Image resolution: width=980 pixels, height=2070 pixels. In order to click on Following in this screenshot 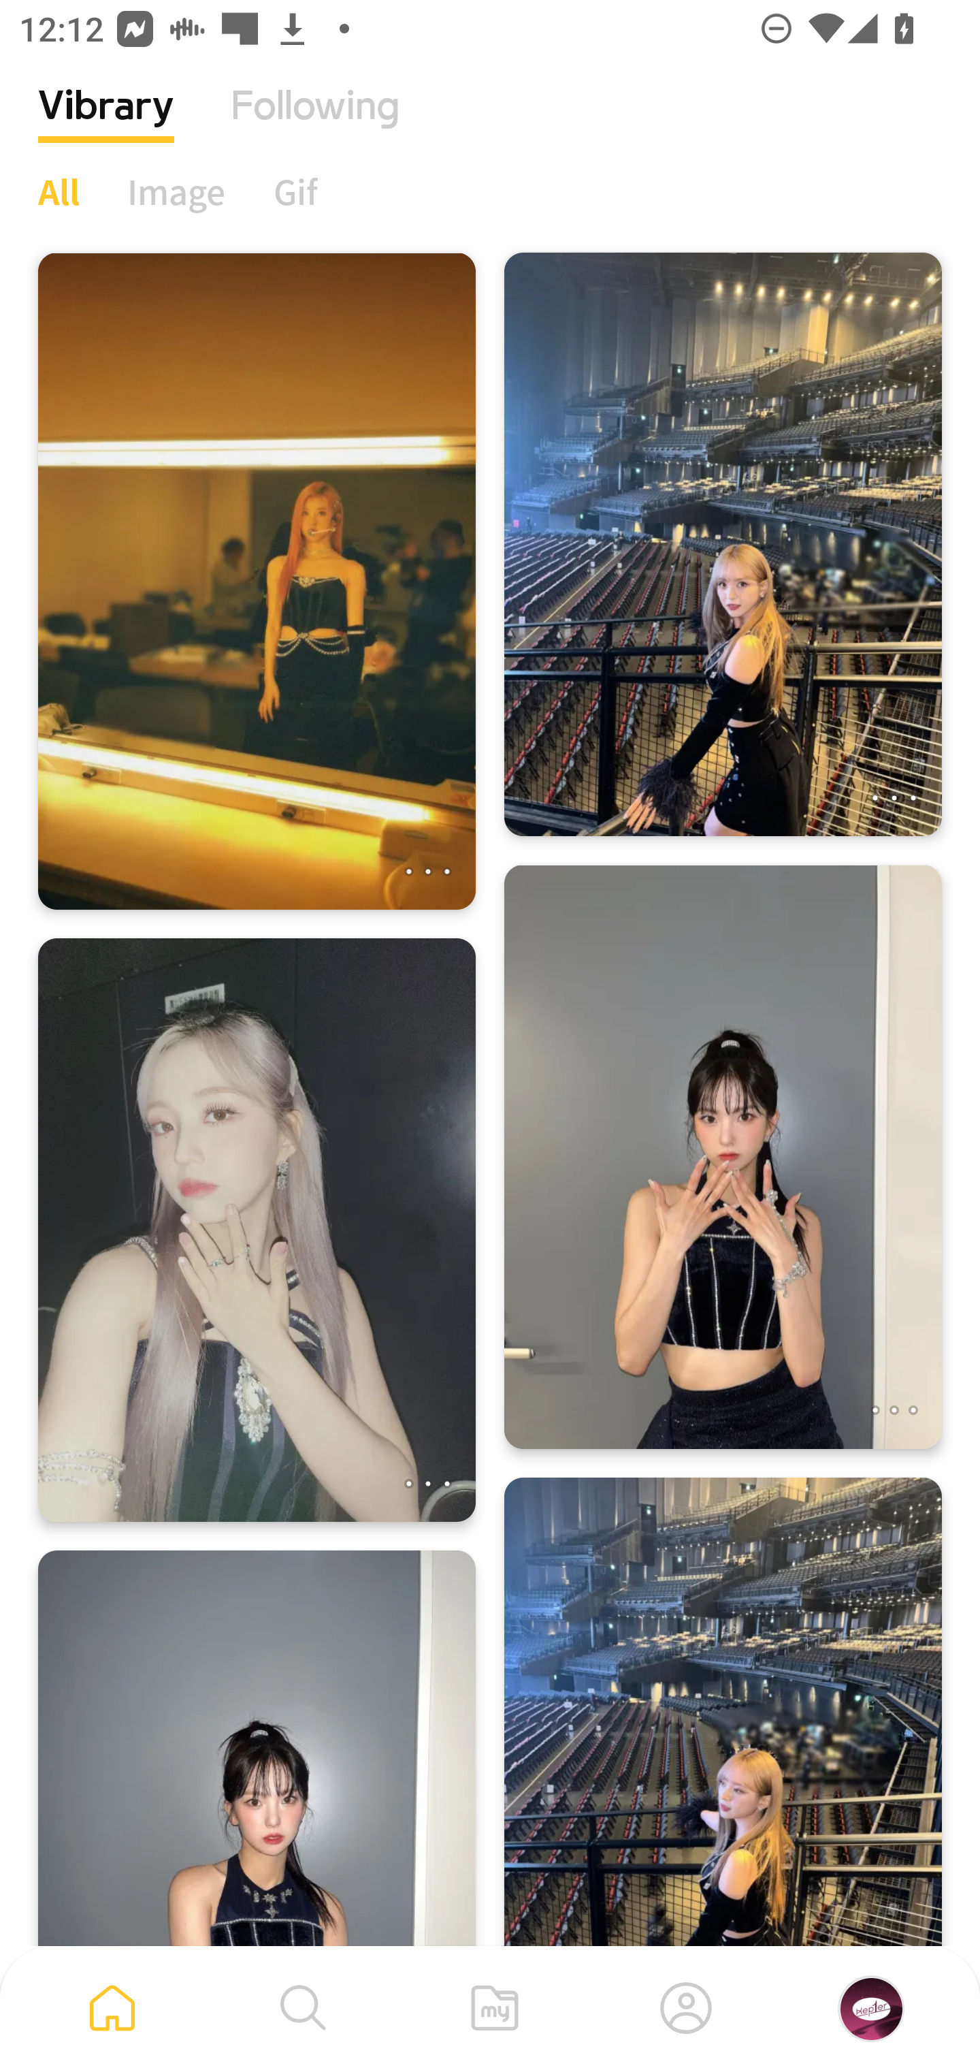, I will do `click(315, 126)`.